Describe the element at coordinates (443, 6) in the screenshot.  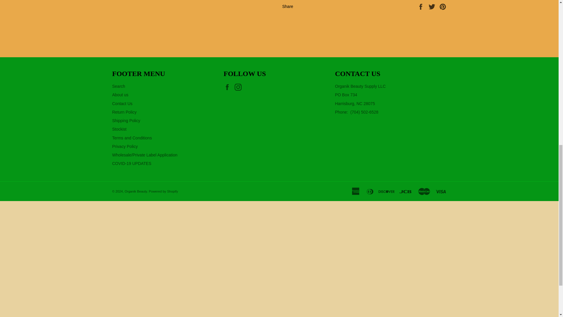
I see `Pin on Pinterest` at that location.